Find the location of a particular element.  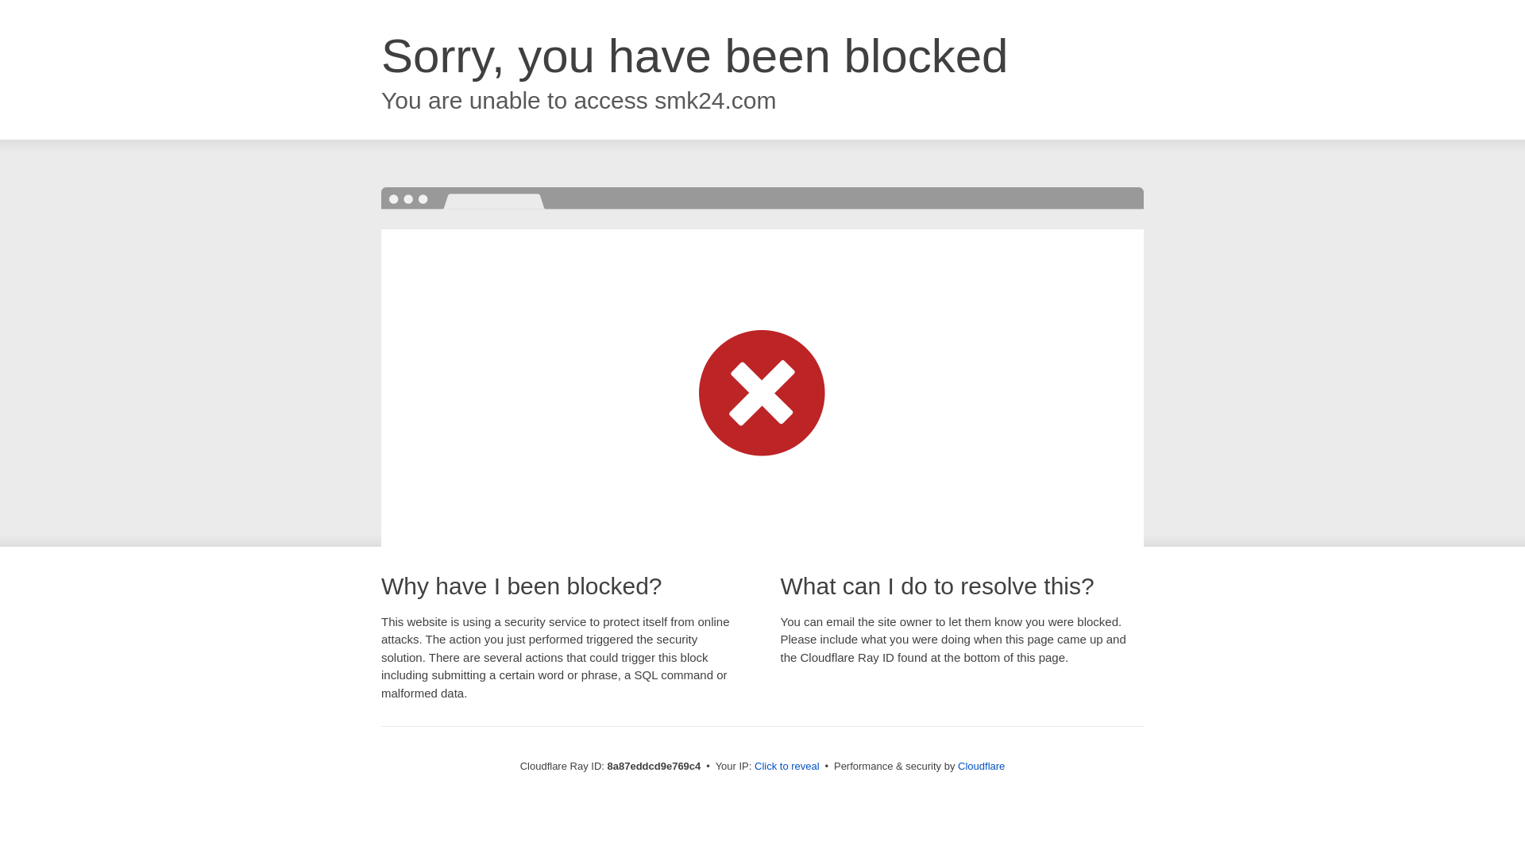

Cloudflare is located at coordinates (981, 766).